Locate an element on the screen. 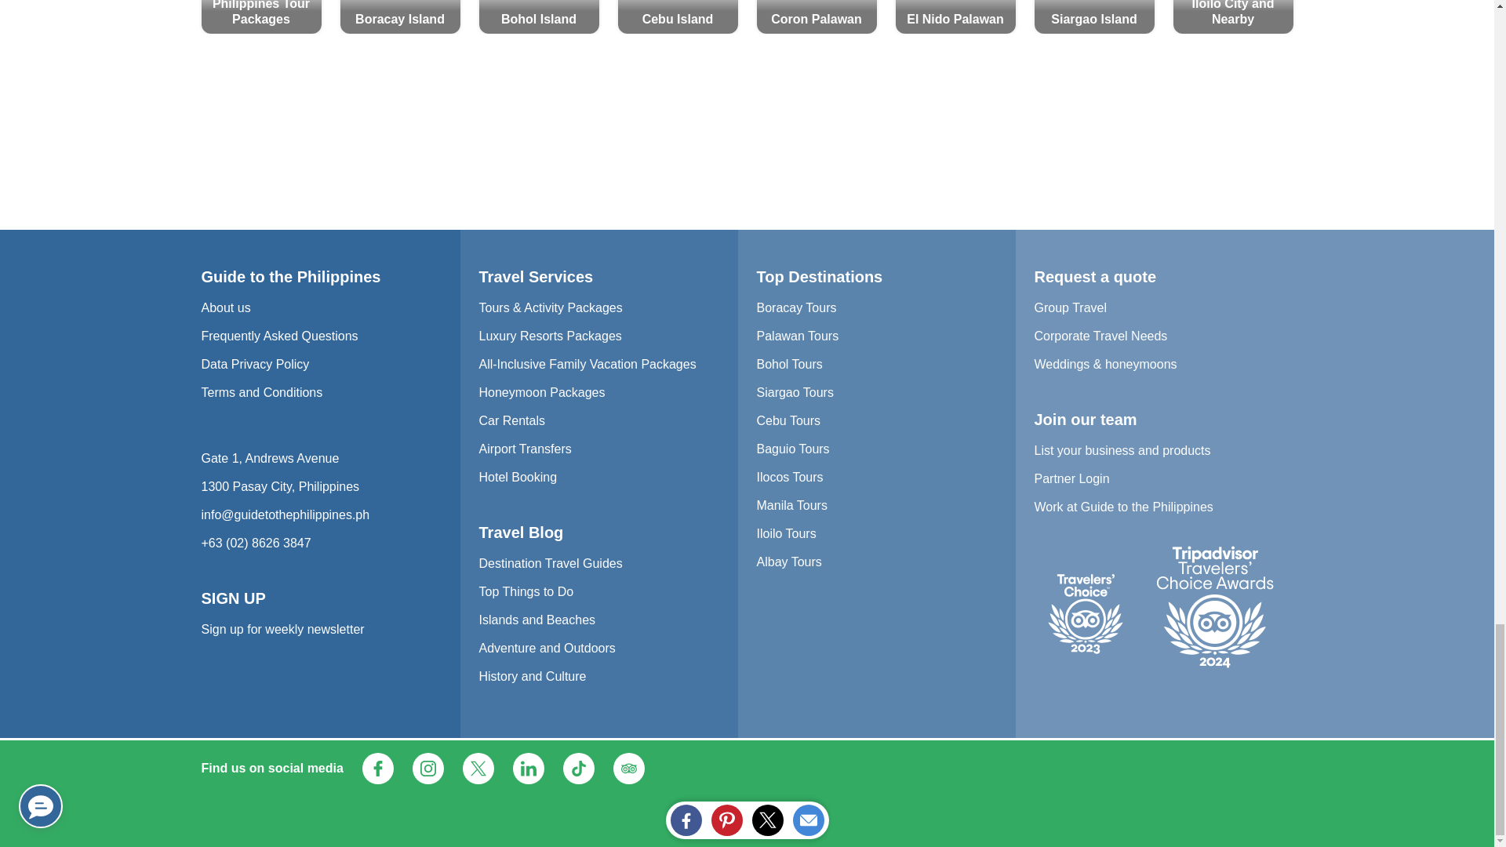 The width and height of the screenshot is (1506, 847). Boracay Island is located at coordinates (400, 17).